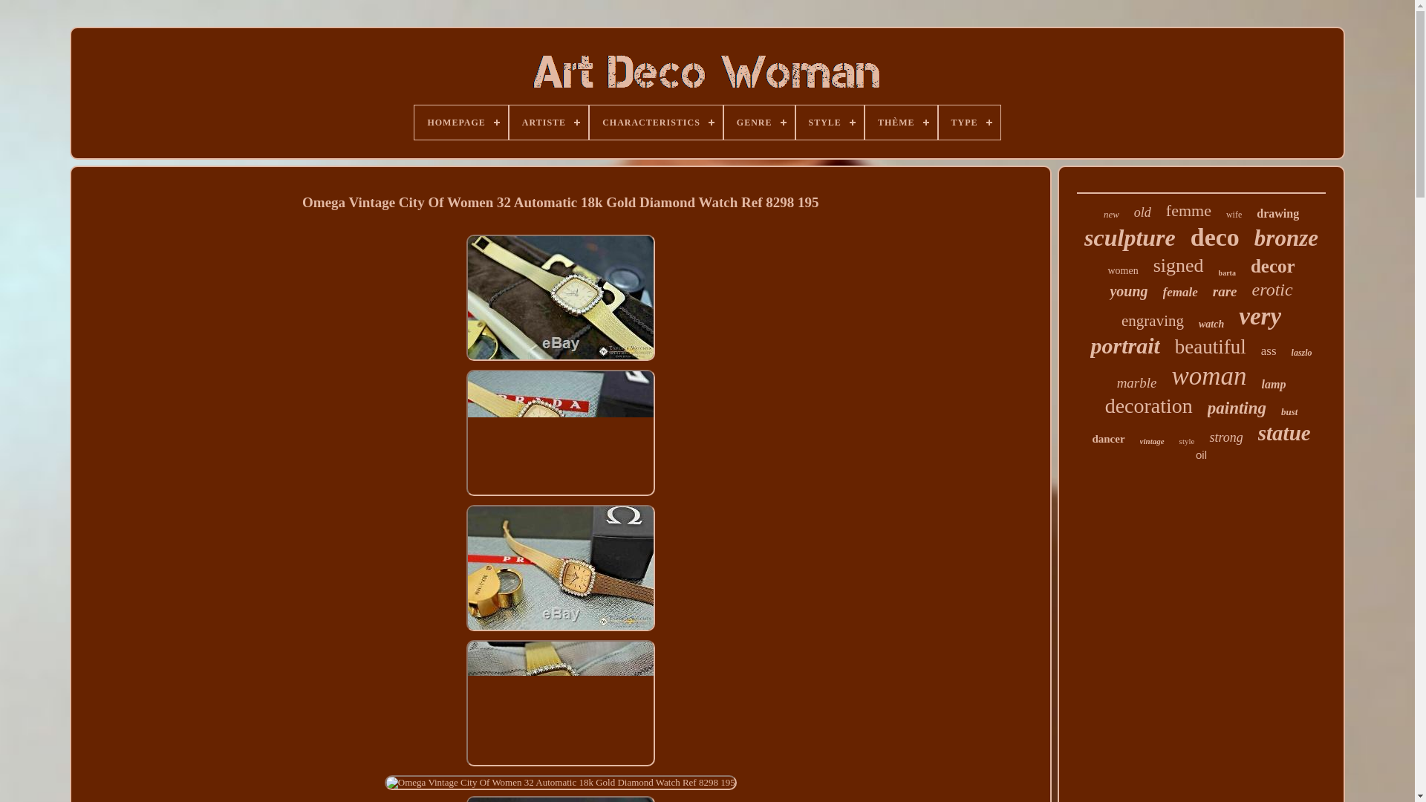 This screenshot has height=802, width=1426. Describe the element at coordinates (460, 122) in the screenshot. I see `HOMEPAGE` at that location.